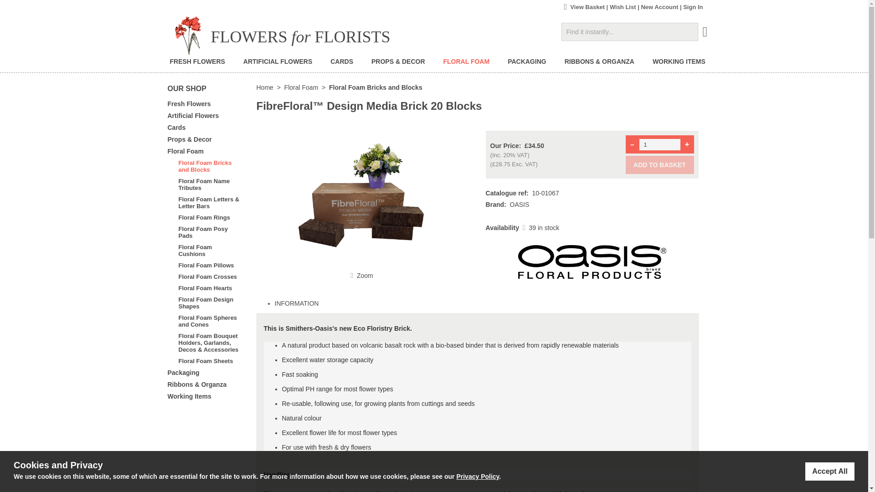 The image size is (875, 492). Describe the element at coordinates (204, 321) in the screenshot. I see `Floral Foam Spheres and Cones` at that location.